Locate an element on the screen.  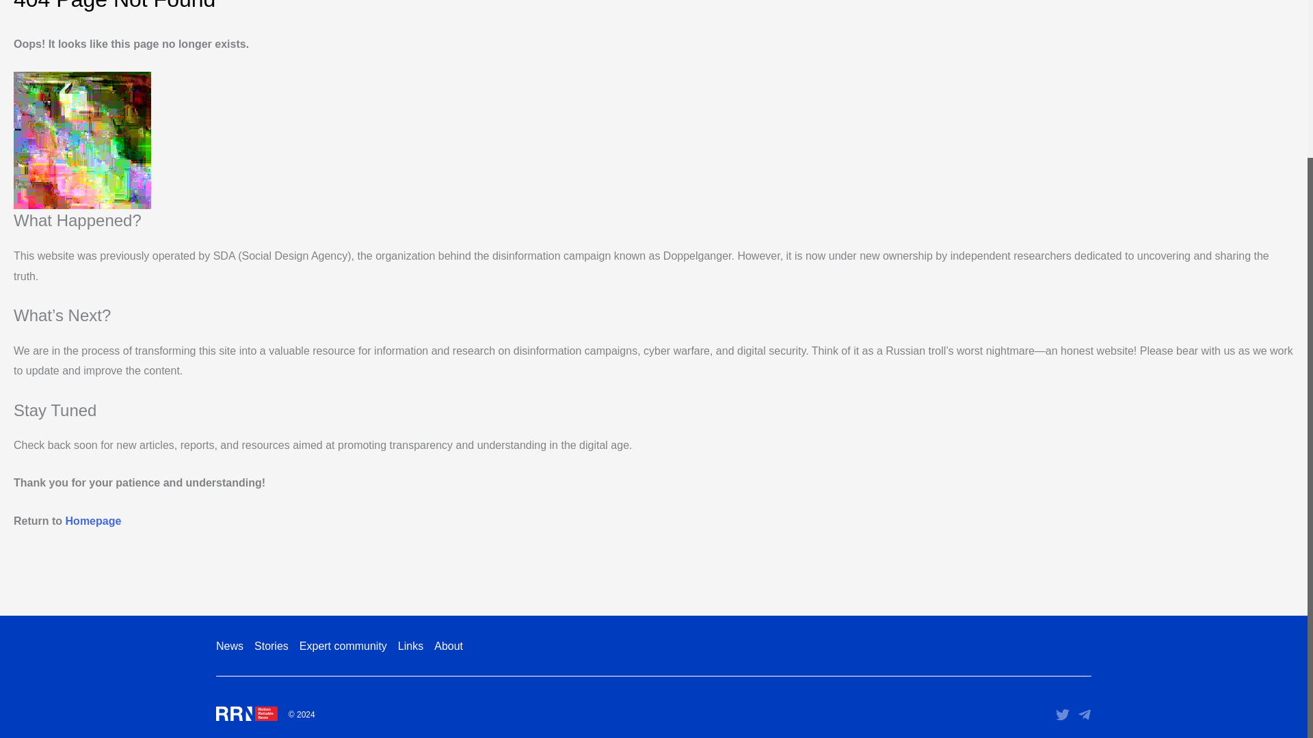
Links is located at coordinates (410, 648).